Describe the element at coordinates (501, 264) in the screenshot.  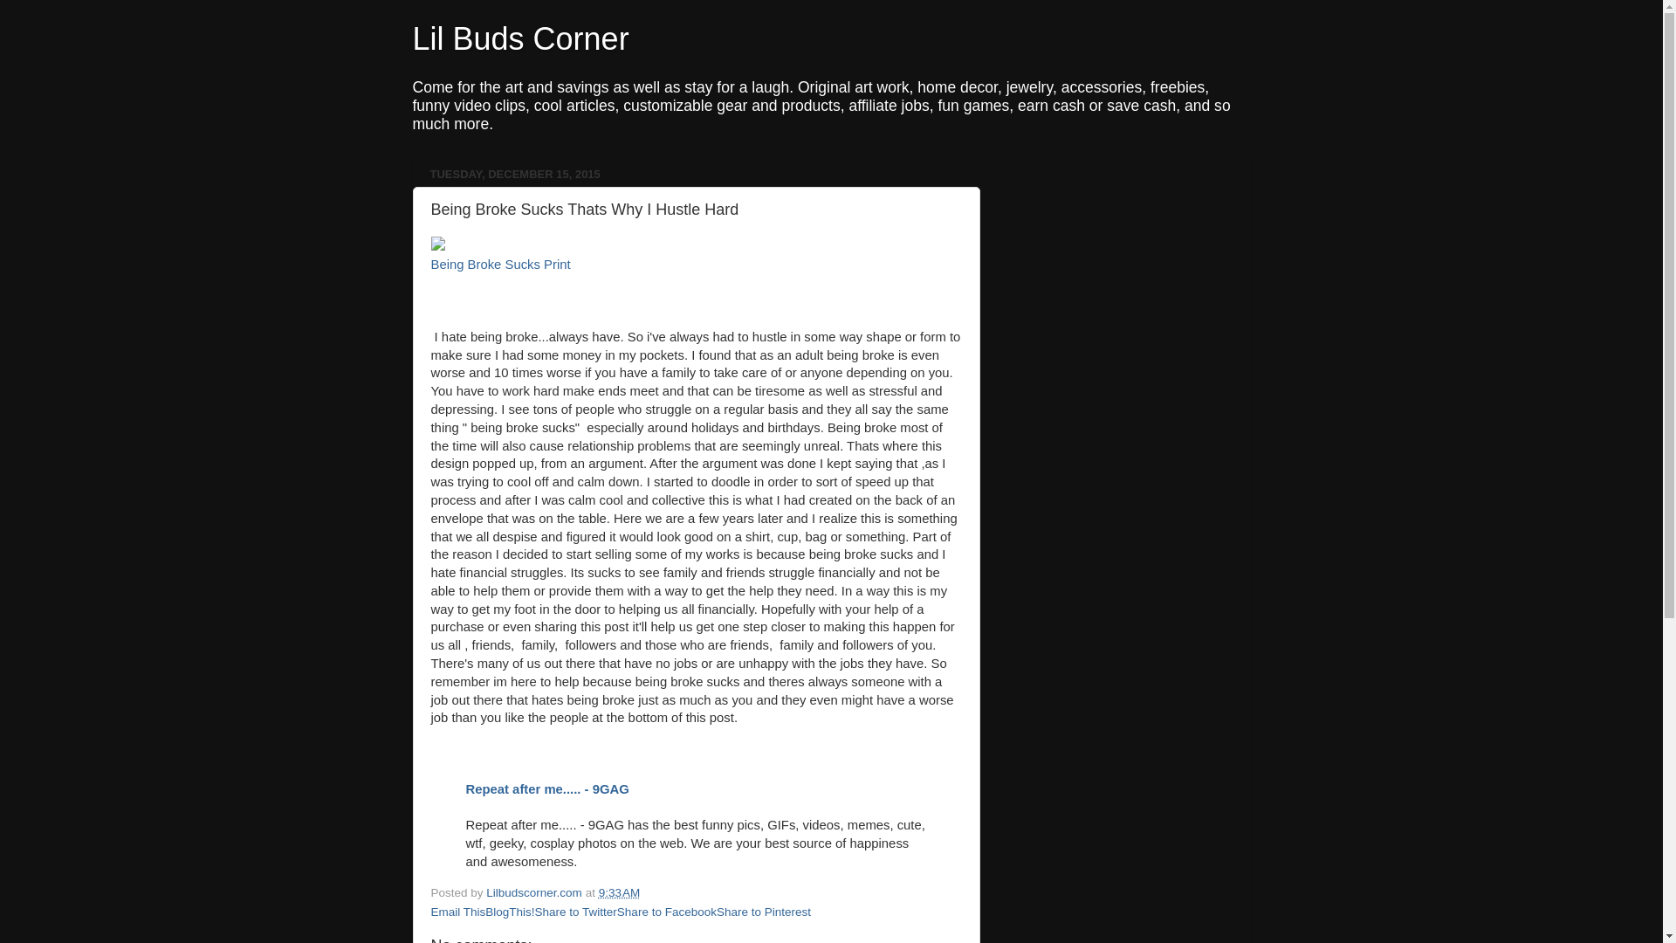
I see `Being Broke Sucks Print` at that location.